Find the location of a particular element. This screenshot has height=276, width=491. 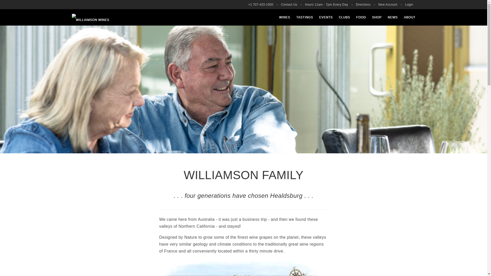

Contact Us is located at coordinates (289, 5).